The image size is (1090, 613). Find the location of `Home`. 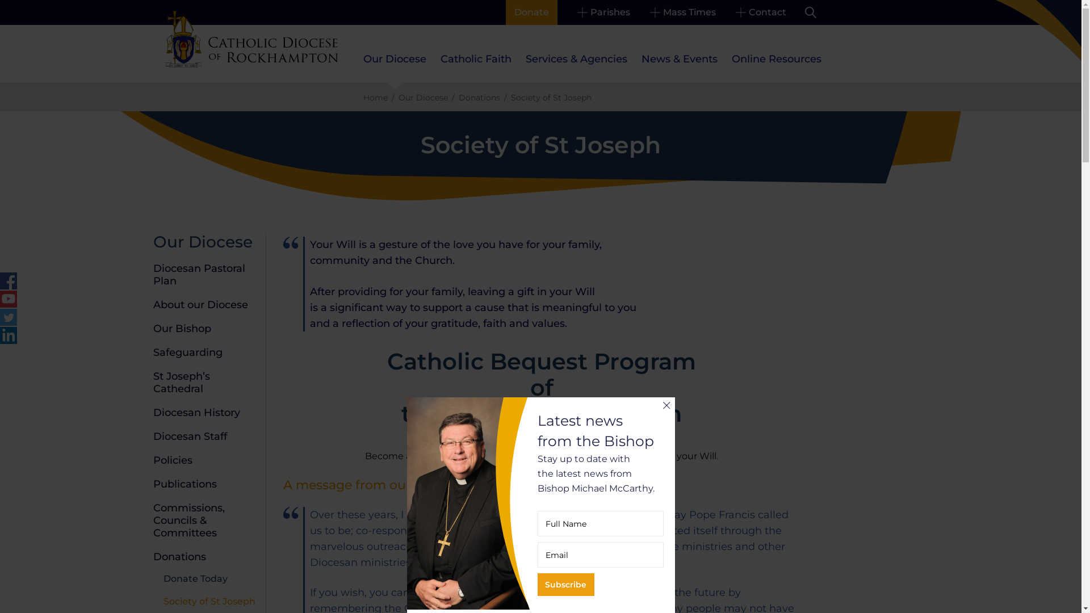

Home is located at coordinates (376, 98).